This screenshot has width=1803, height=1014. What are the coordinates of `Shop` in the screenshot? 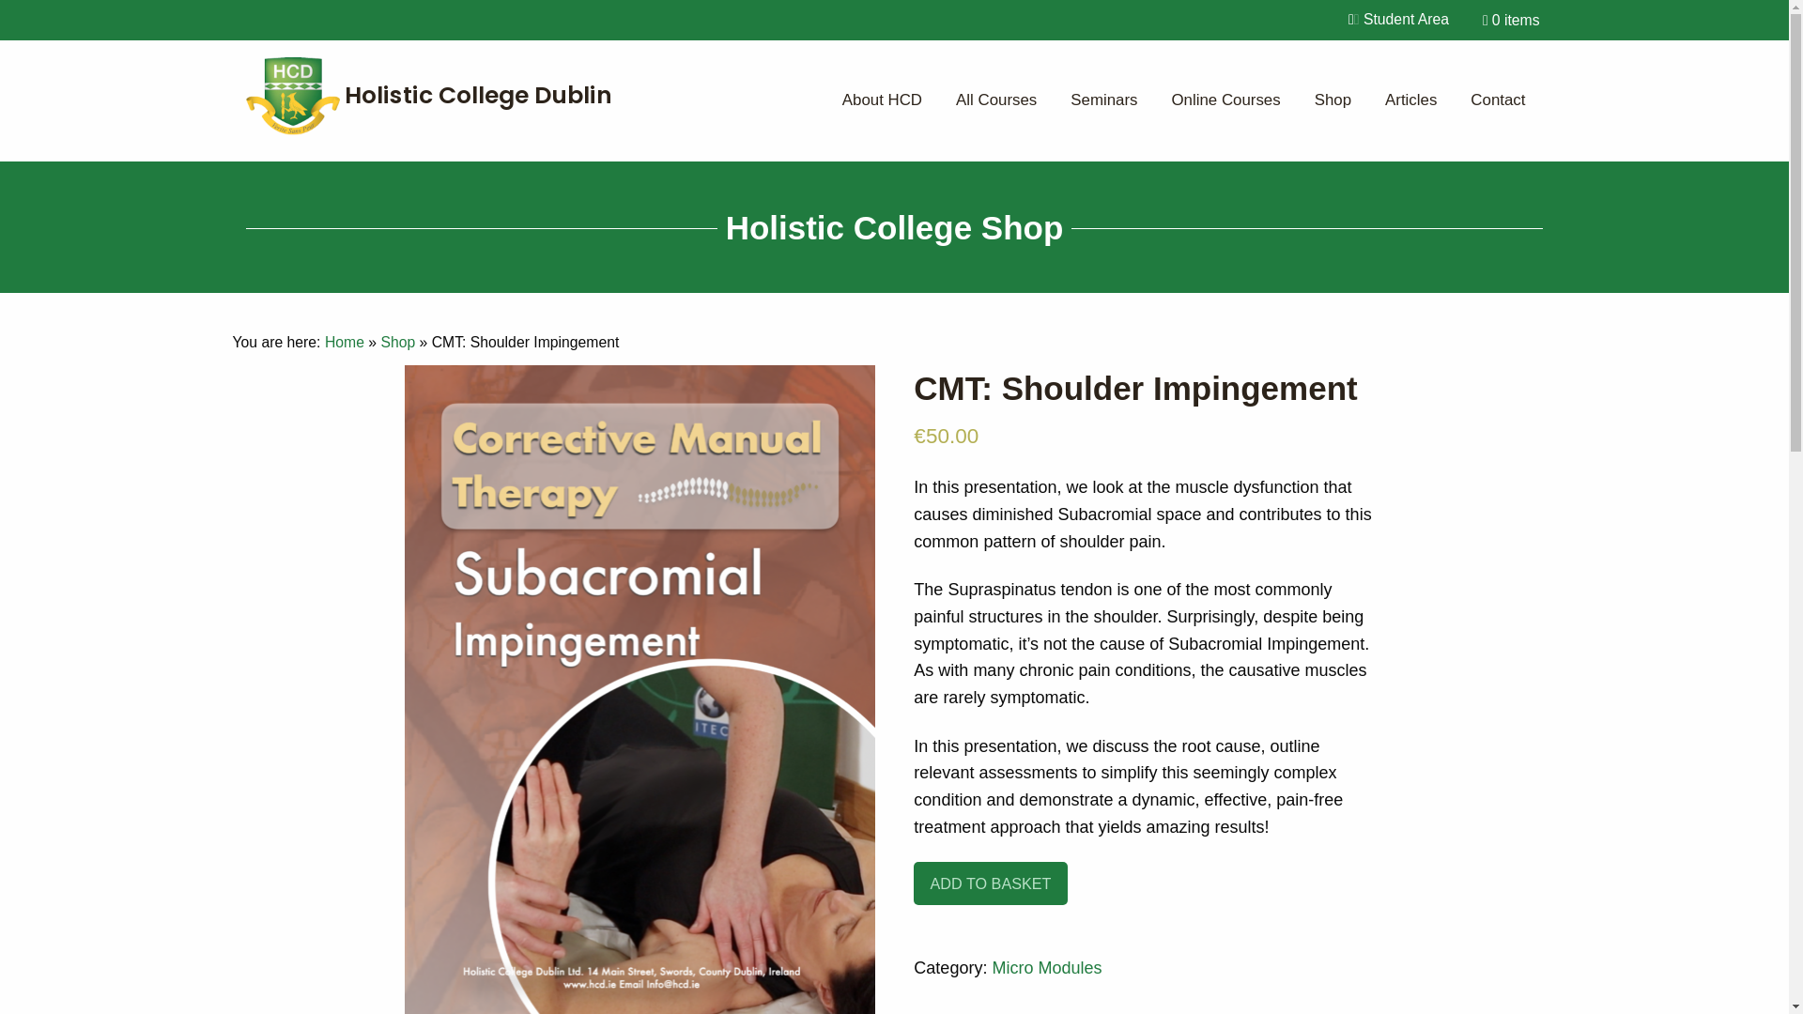 It's located at (397, 342).